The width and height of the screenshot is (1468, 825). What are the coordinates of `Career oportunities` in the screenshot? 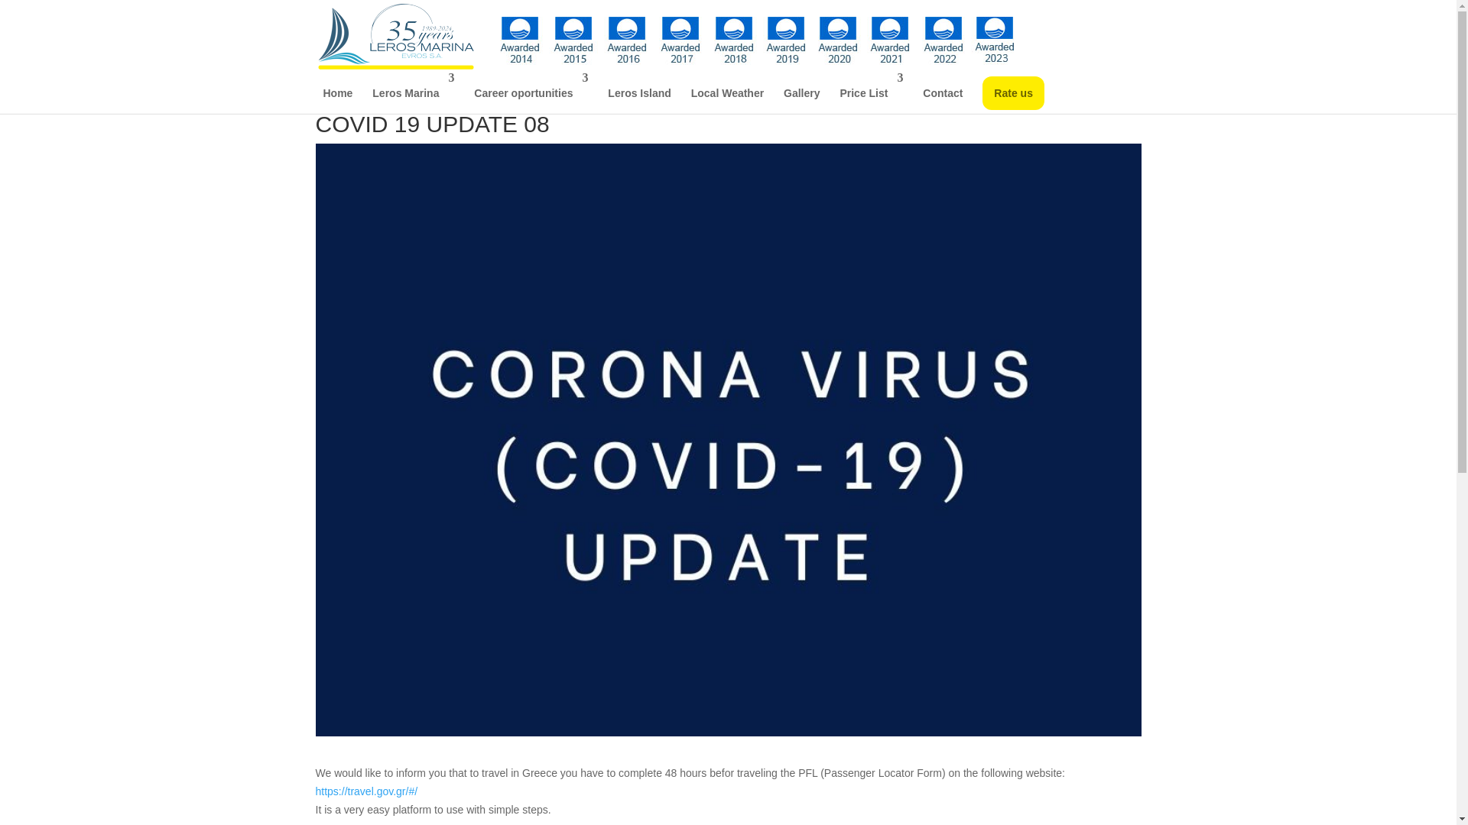 It's located at (531, 93).